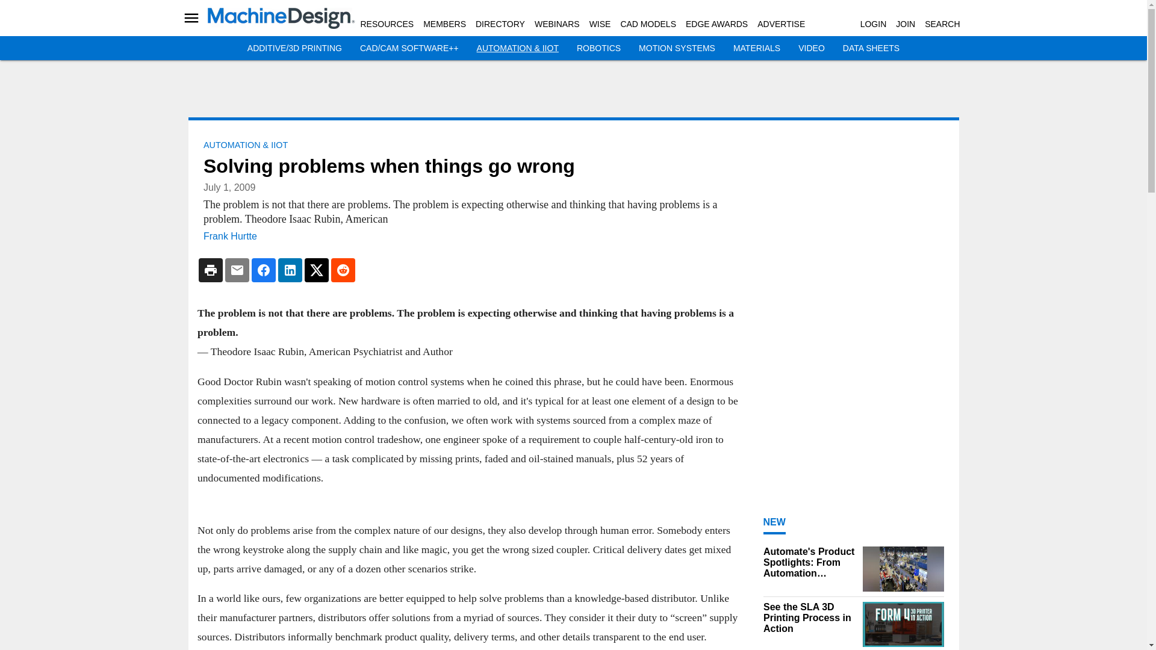 The image size is (1156, 650). I want to click on ADVERTISE, so click(780, 24).